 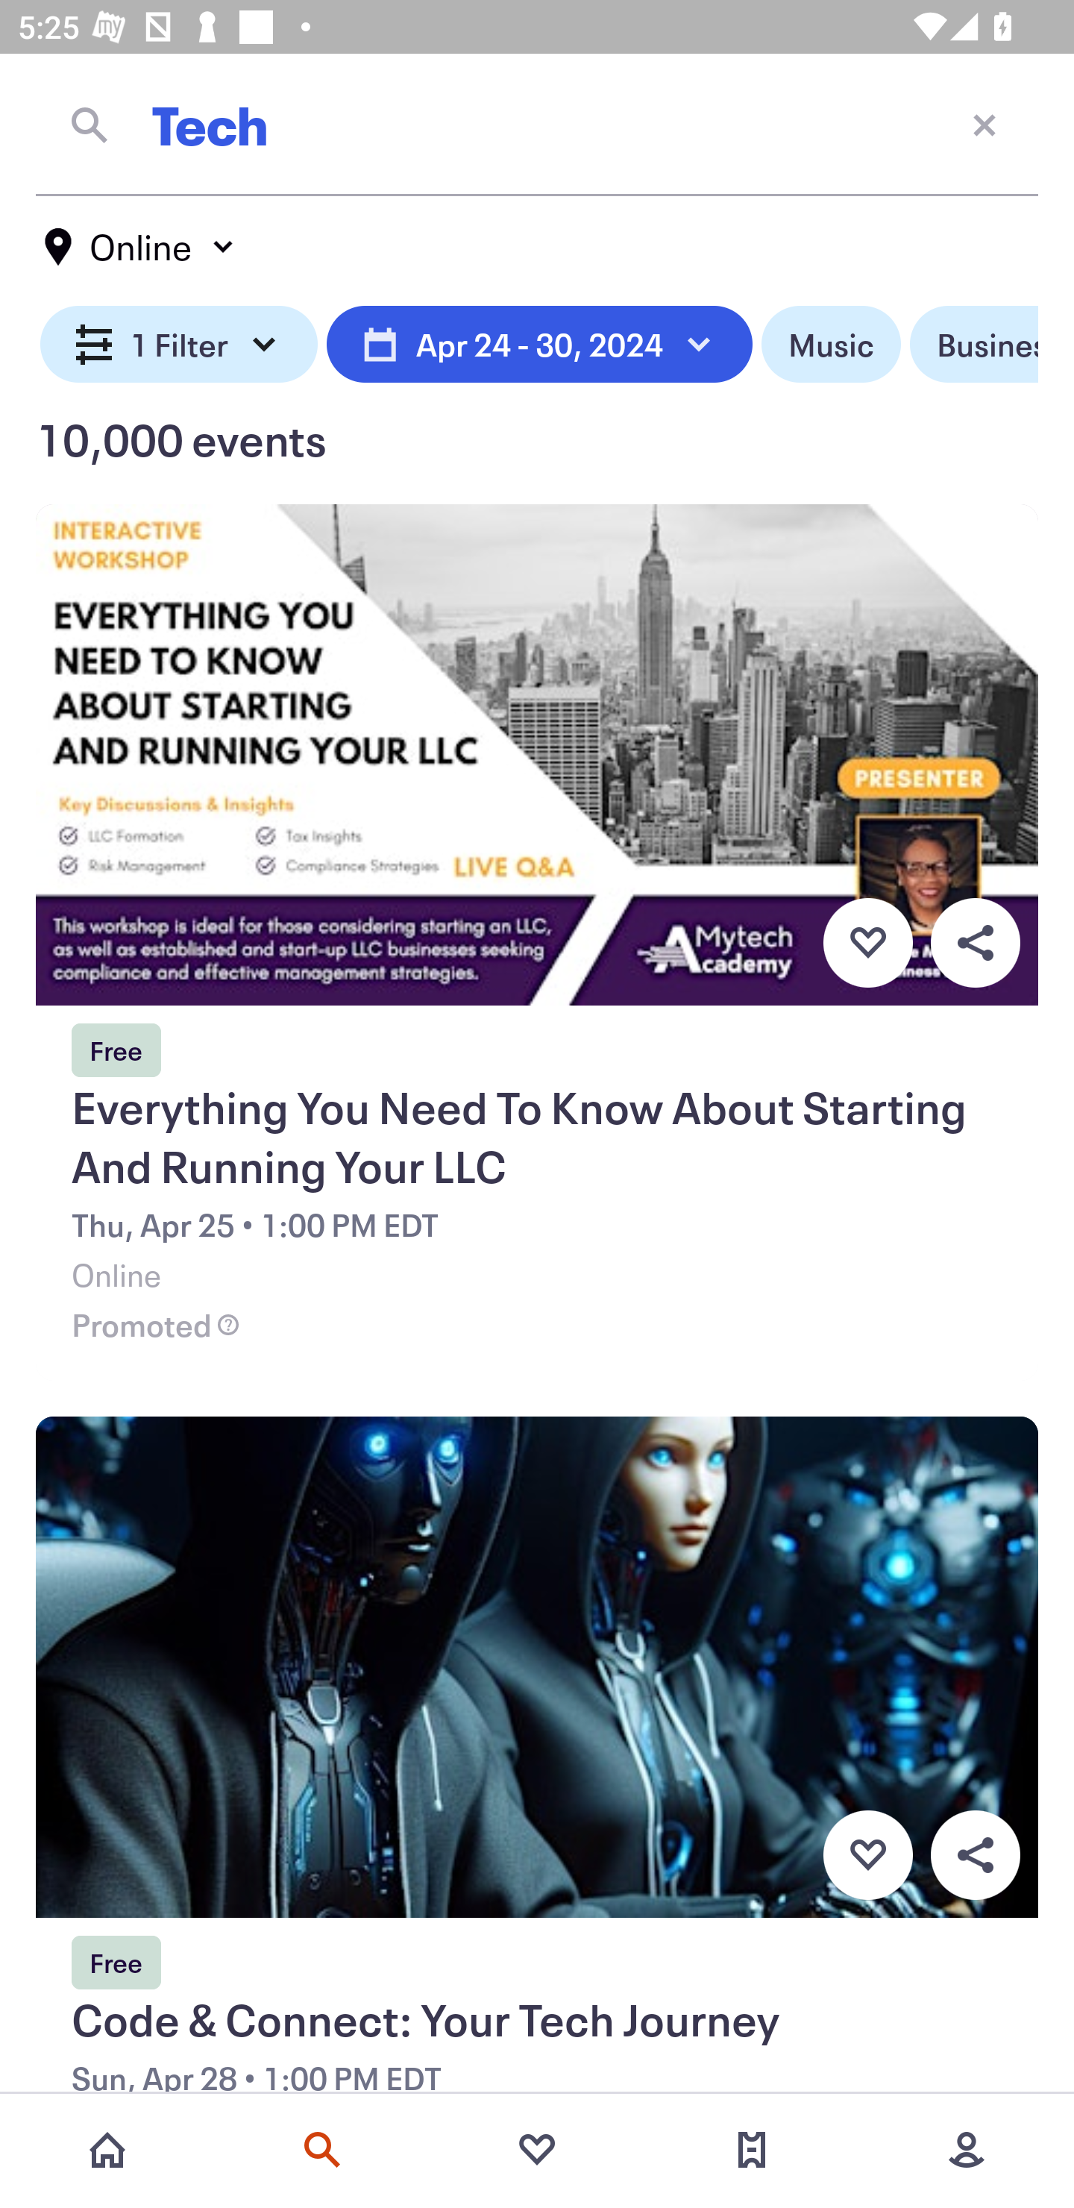 What do you see at coordinates (974, 345) in the screenshot?
I see `Business` at bounding box center [974, 345].